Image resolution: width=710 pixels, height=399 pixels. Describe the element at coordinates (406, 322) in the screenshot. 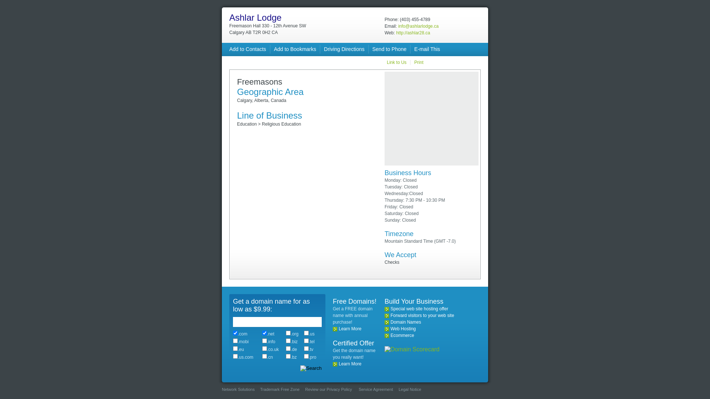

I see `Domain Names` at that location.